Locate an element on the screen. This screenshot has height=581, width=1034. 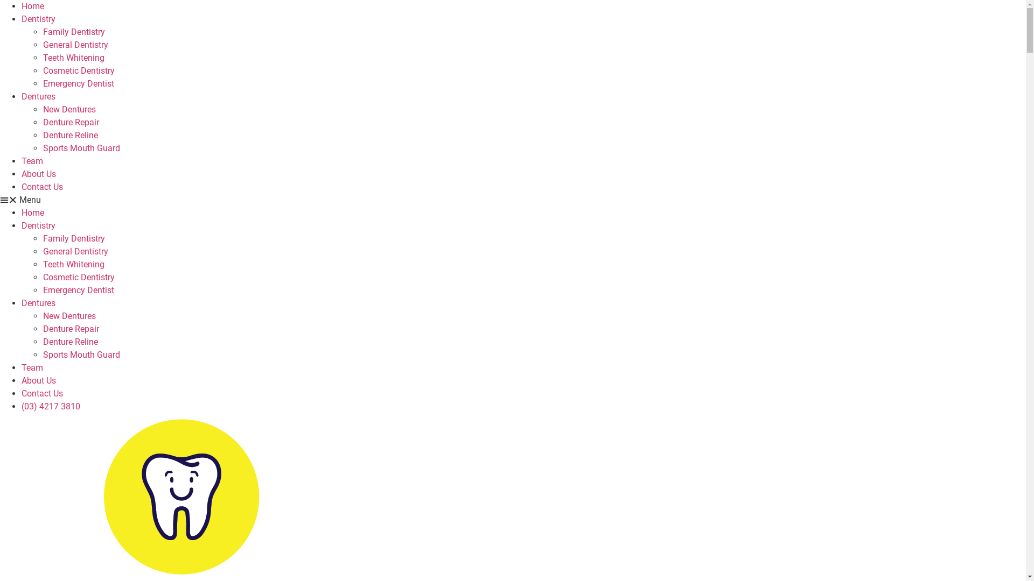
Teeth Whitening is located at coordinates (74, 58).